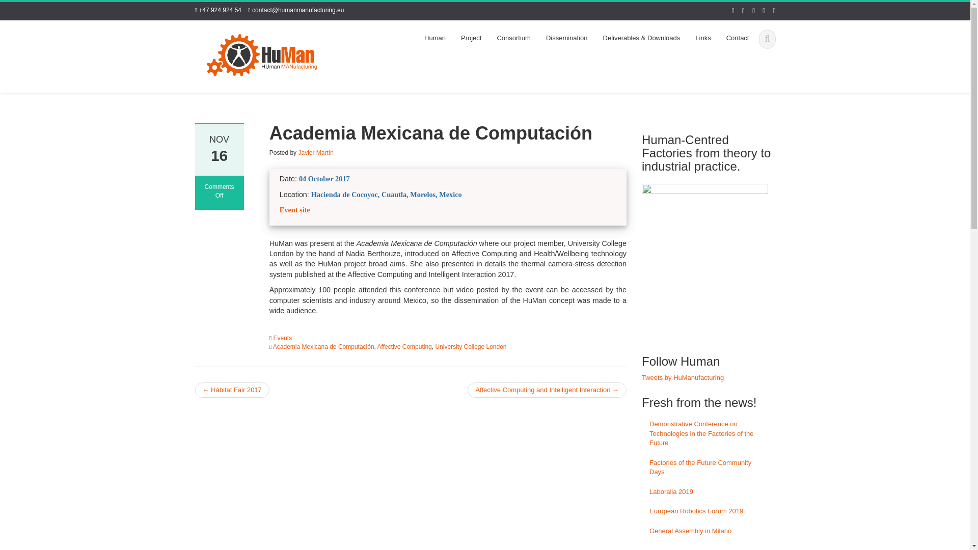  I want to click on Human Manufacturing, so click(262, 53).